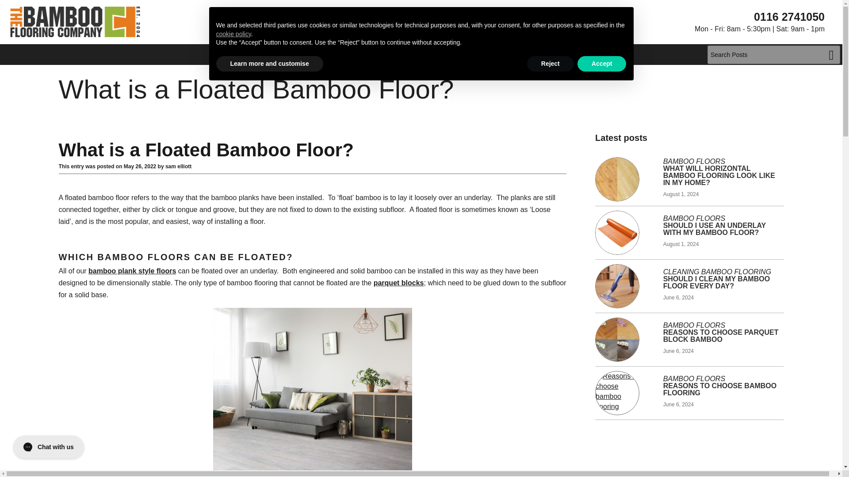 The image size is (849, 477). I want to click on Home, so click(371, 54).